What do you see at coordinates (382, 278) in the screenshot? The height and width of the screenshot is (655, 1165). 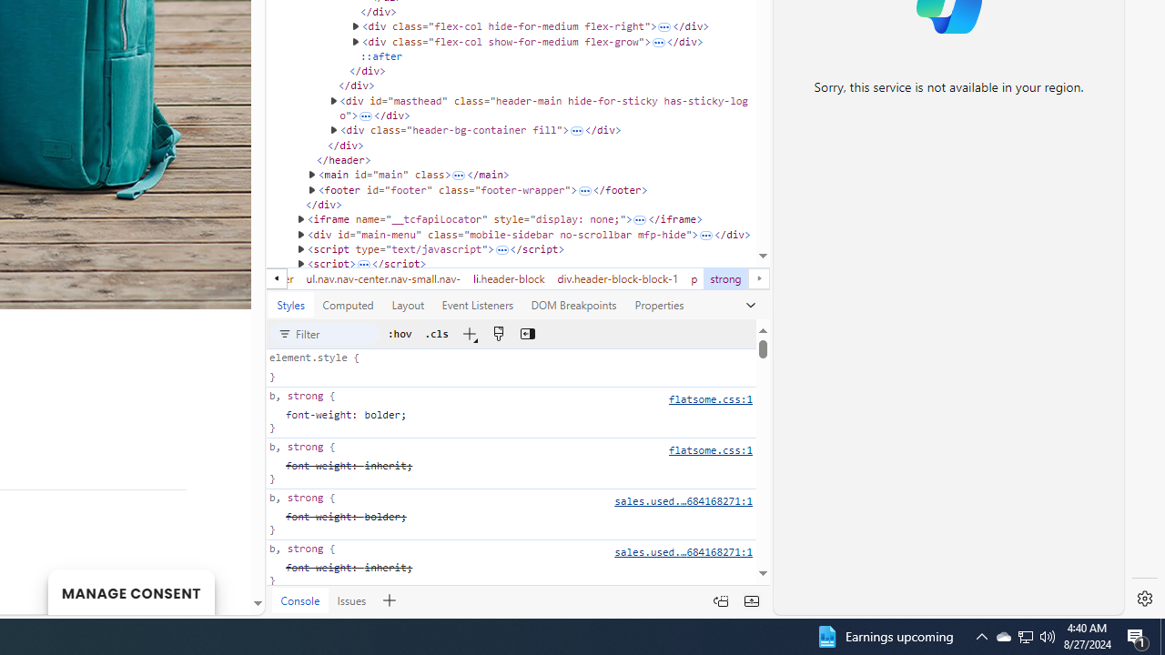 I see `ul.nav.nav-center.nav-small.nav-` at bounding box center [382, 278].